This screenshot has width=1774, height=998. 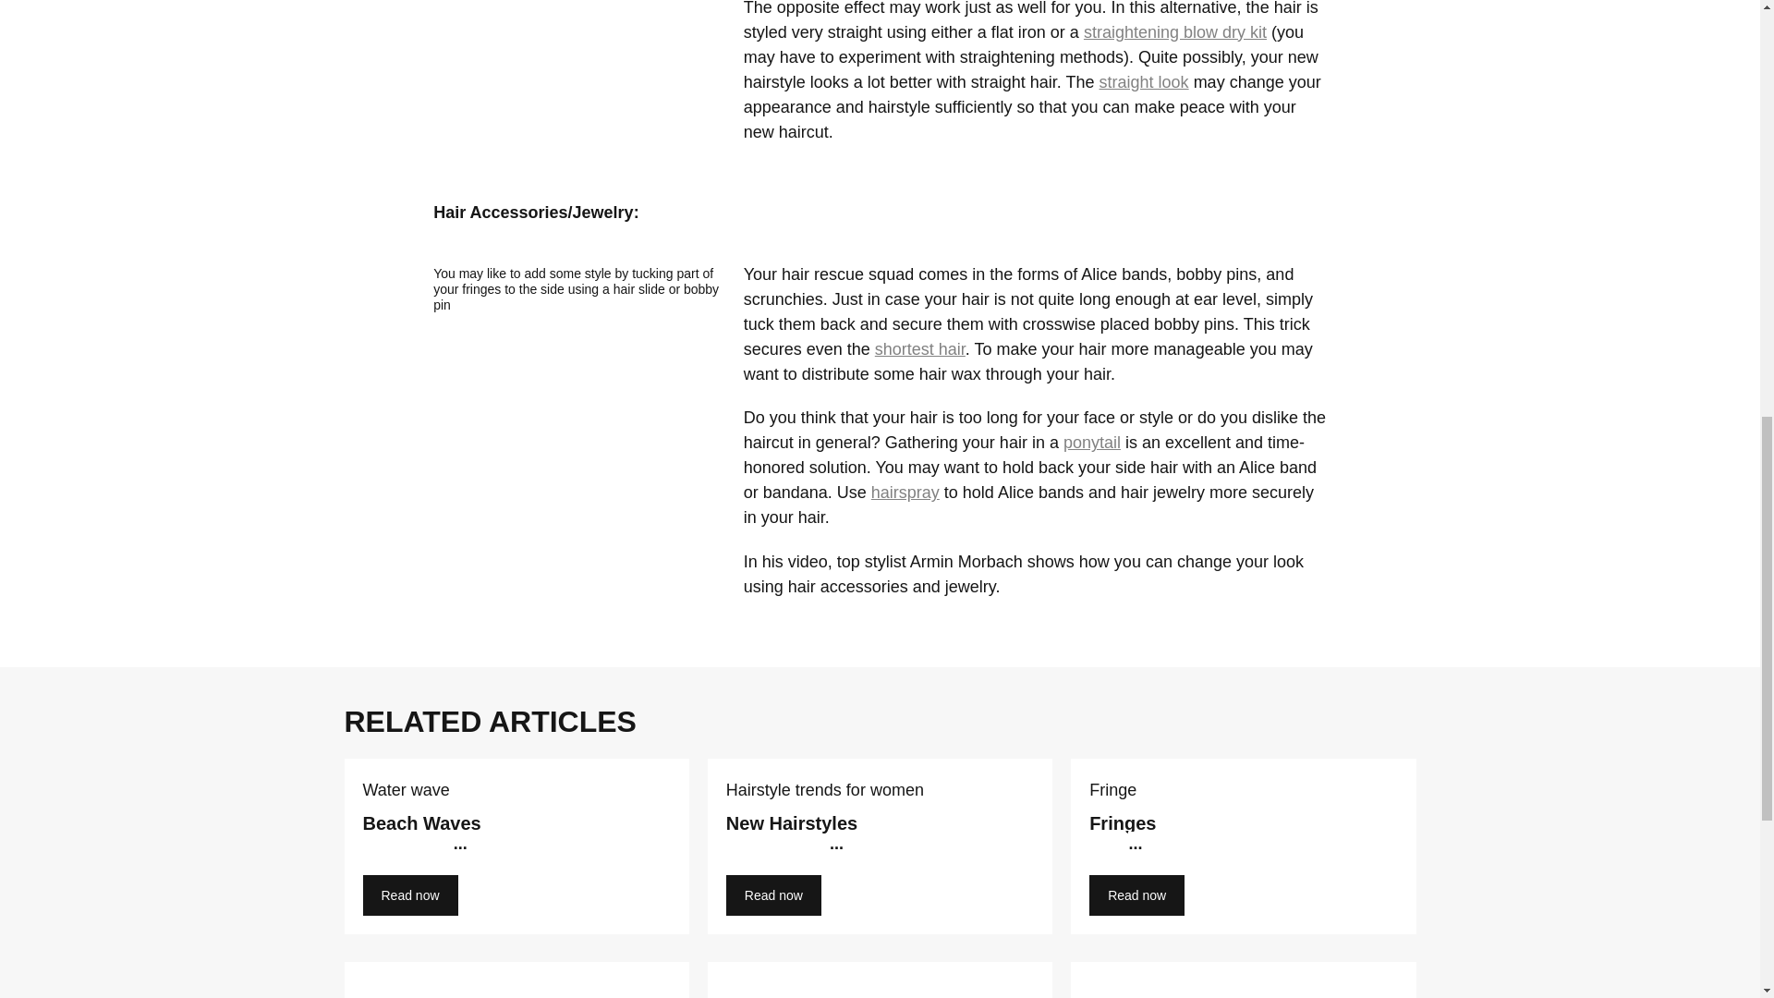 I want to click on Fringes, so click(x=1244, y=850).